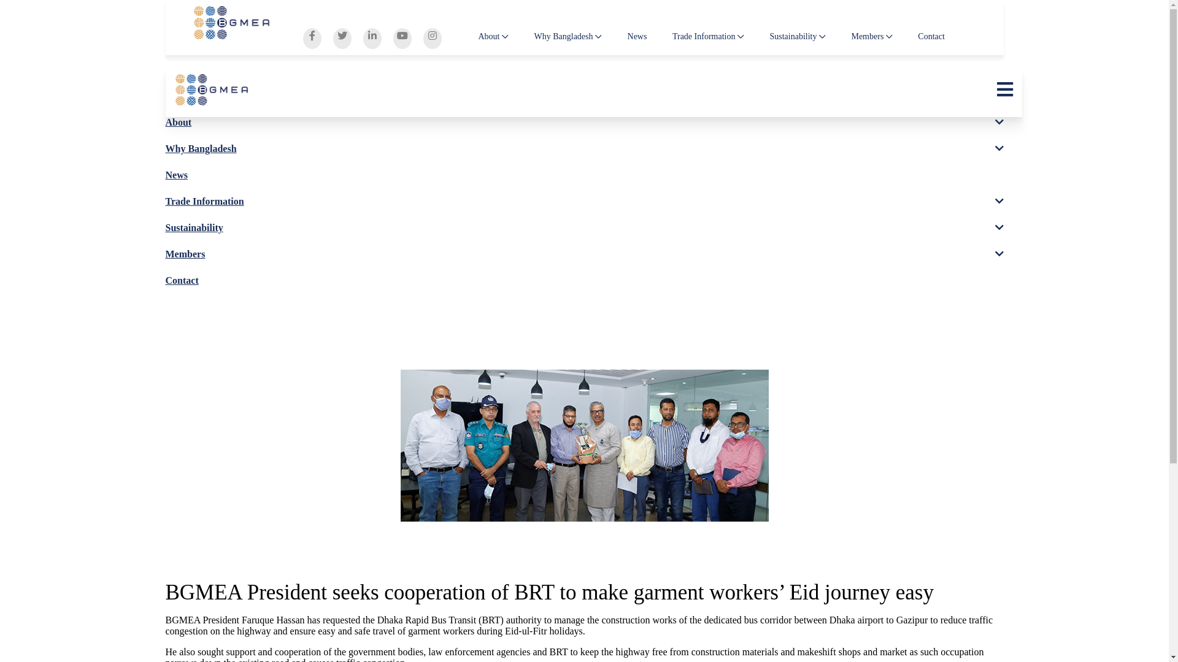  What do you see at coordinates (185, 254) in the screenshot?
I see `Members` at bounding box center [185, 254].